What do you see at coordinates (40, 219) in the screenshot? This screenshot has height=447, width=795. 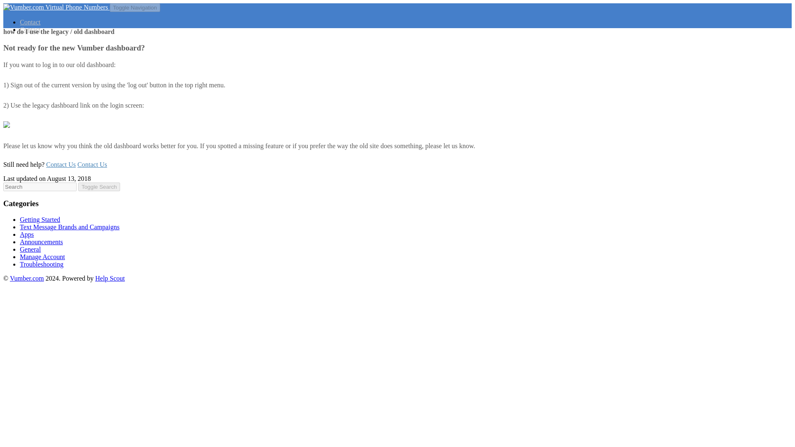 I see `Getting Started` at bounding box center [40, 219].